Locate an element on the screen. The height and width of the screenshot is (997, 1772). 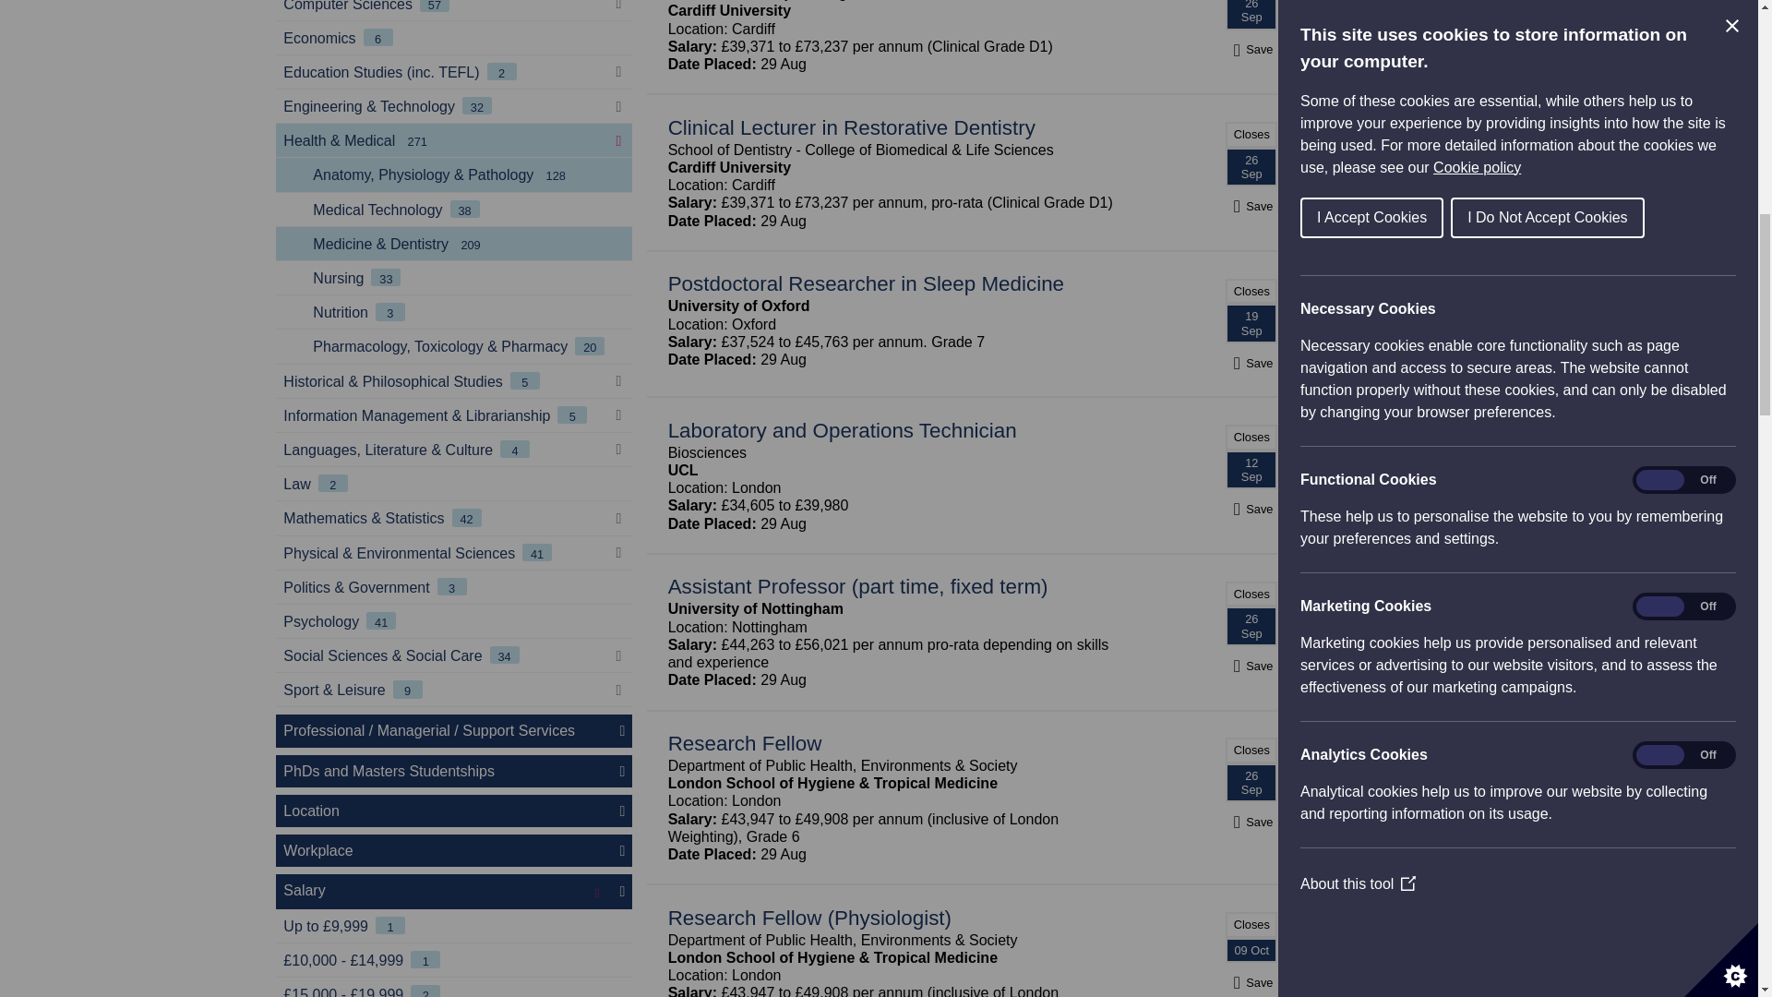
Save job is located at coordinates (1251, 666).